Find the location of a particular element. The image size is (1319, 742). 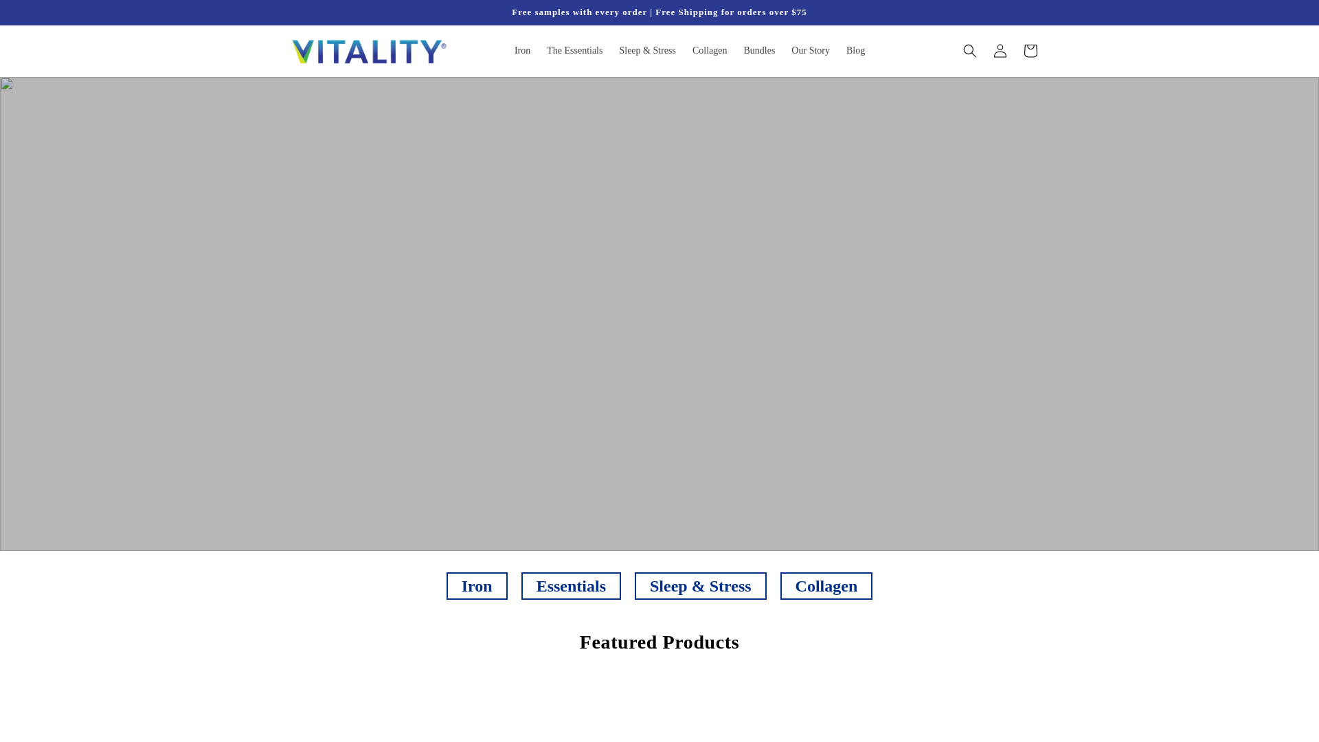

Bundles is located at coordinates (758, 51).